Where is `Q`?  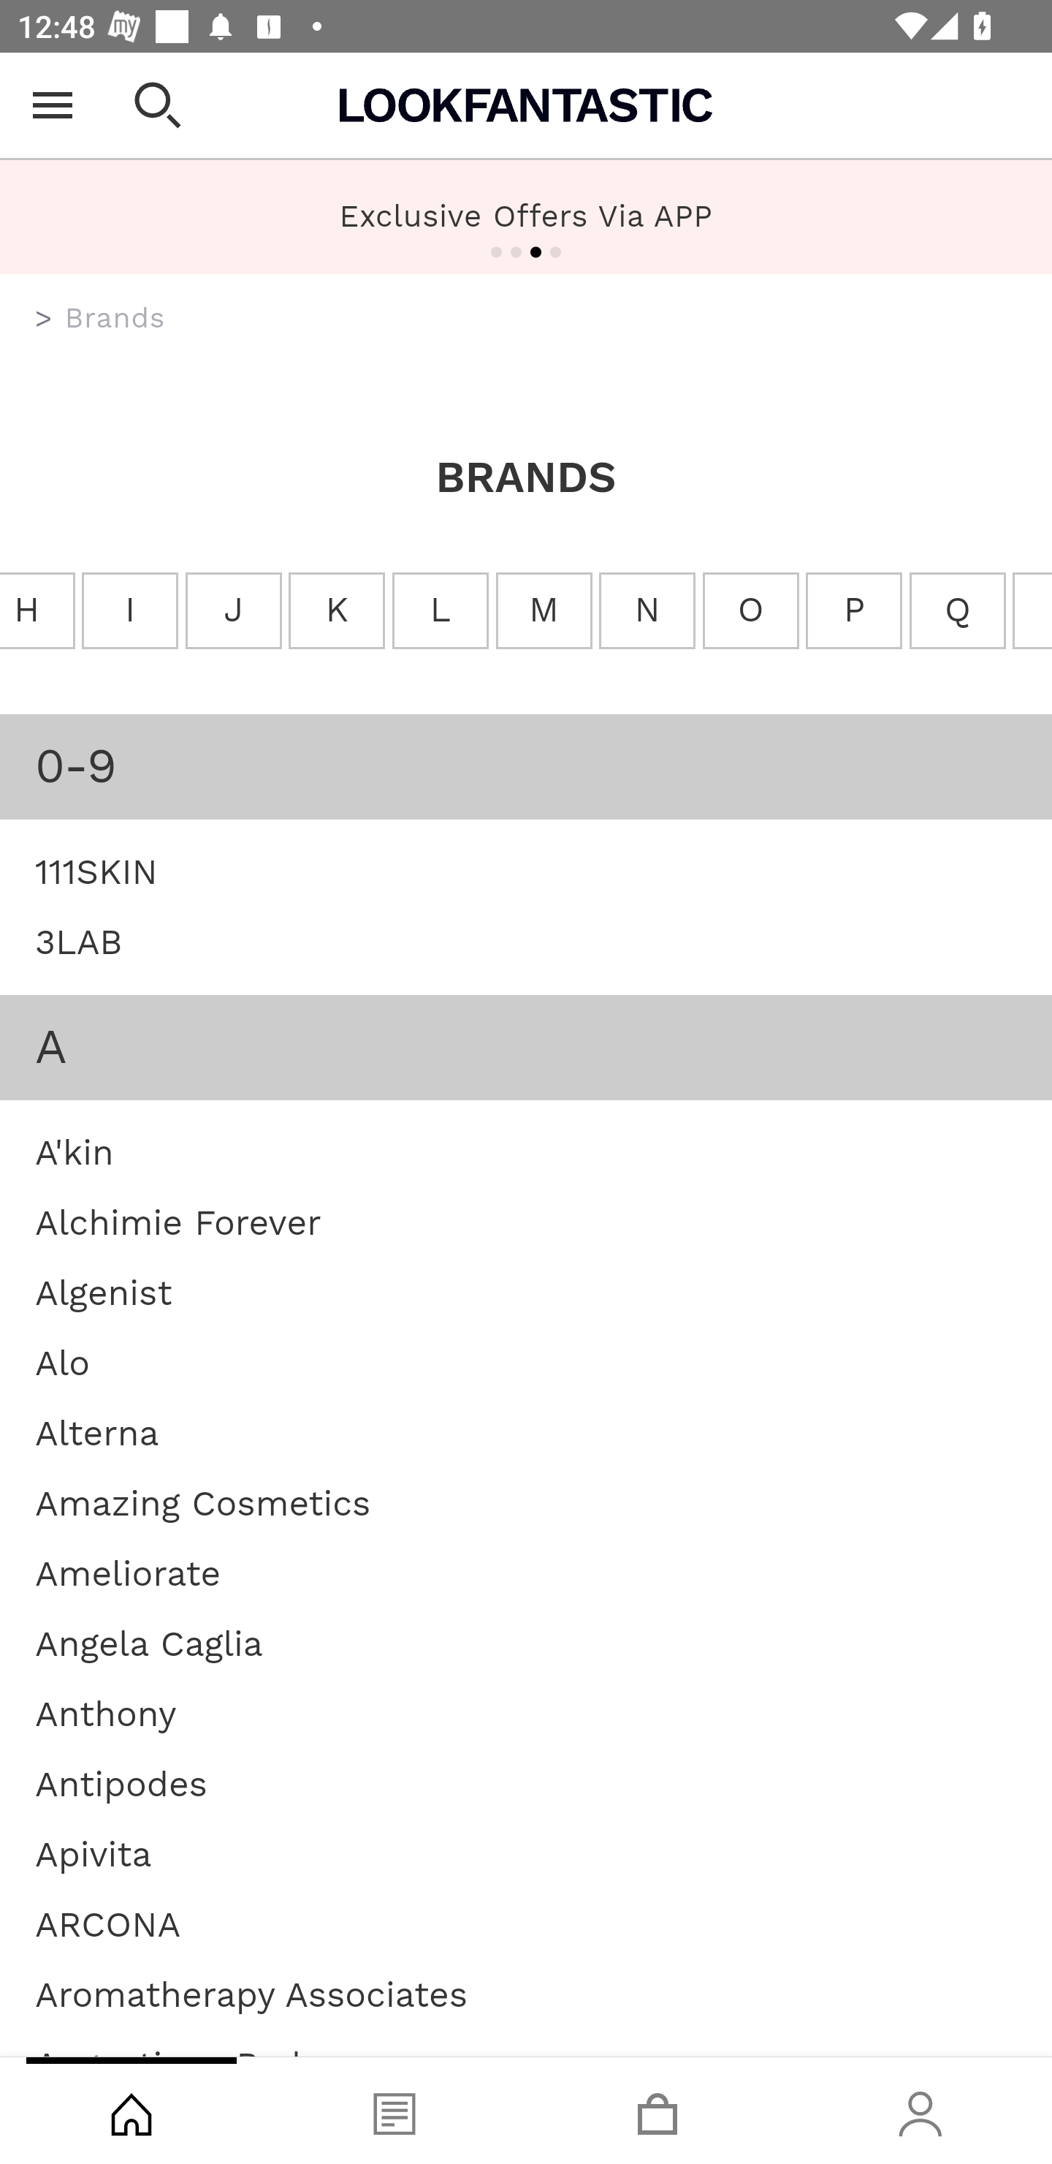
Q is located at coordinates (956, 612).